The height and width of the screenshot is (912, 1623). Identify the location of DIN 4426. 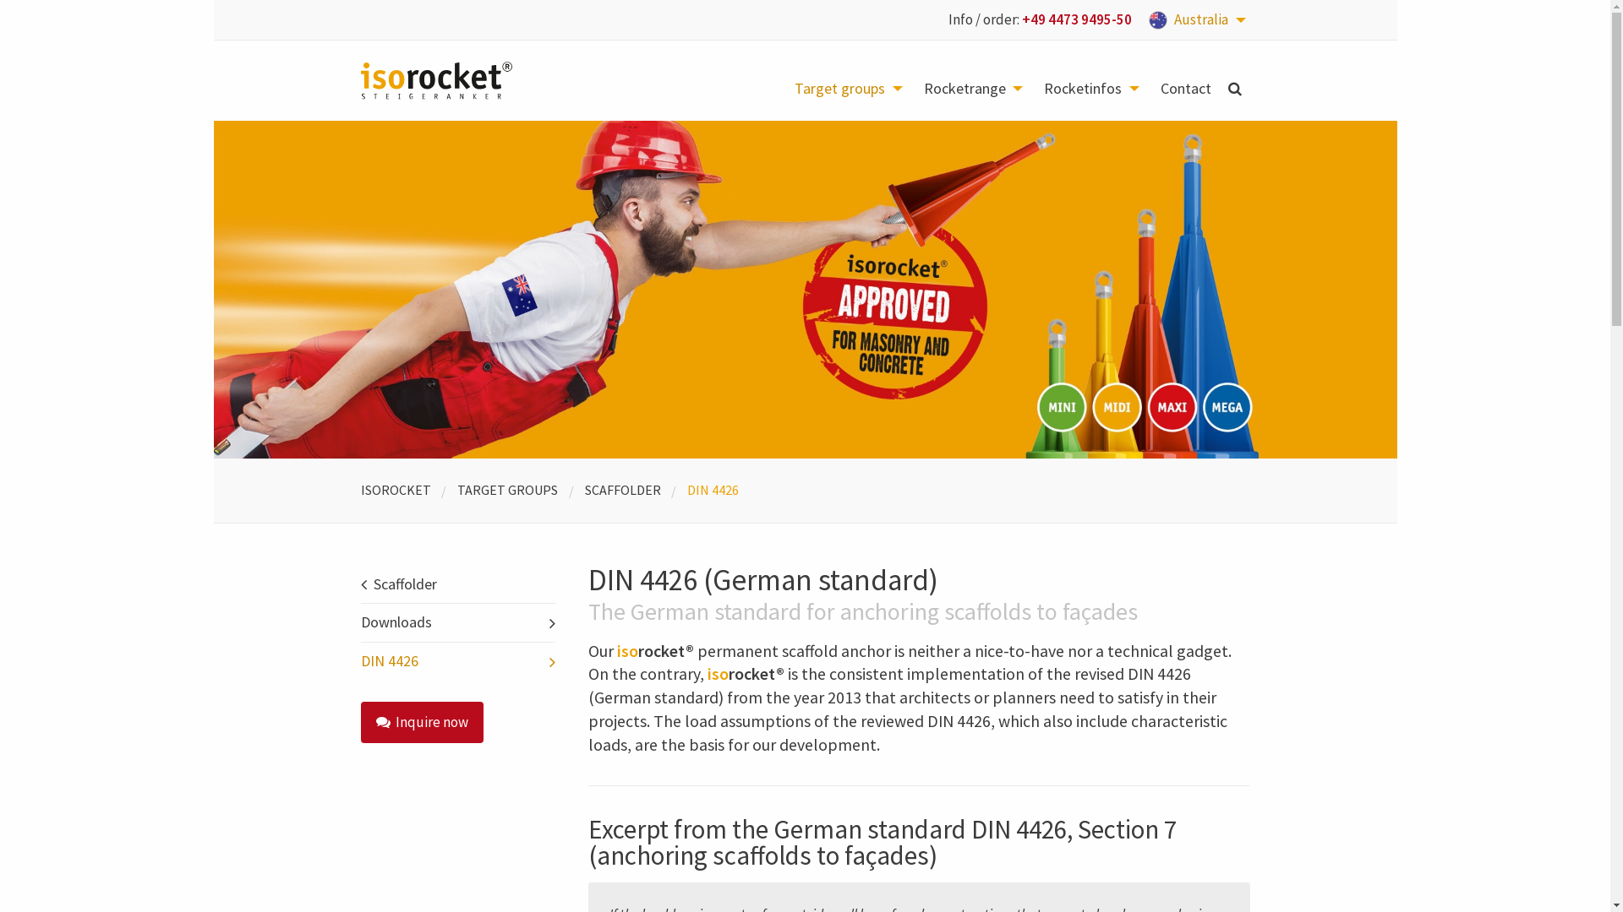
(457, 662).